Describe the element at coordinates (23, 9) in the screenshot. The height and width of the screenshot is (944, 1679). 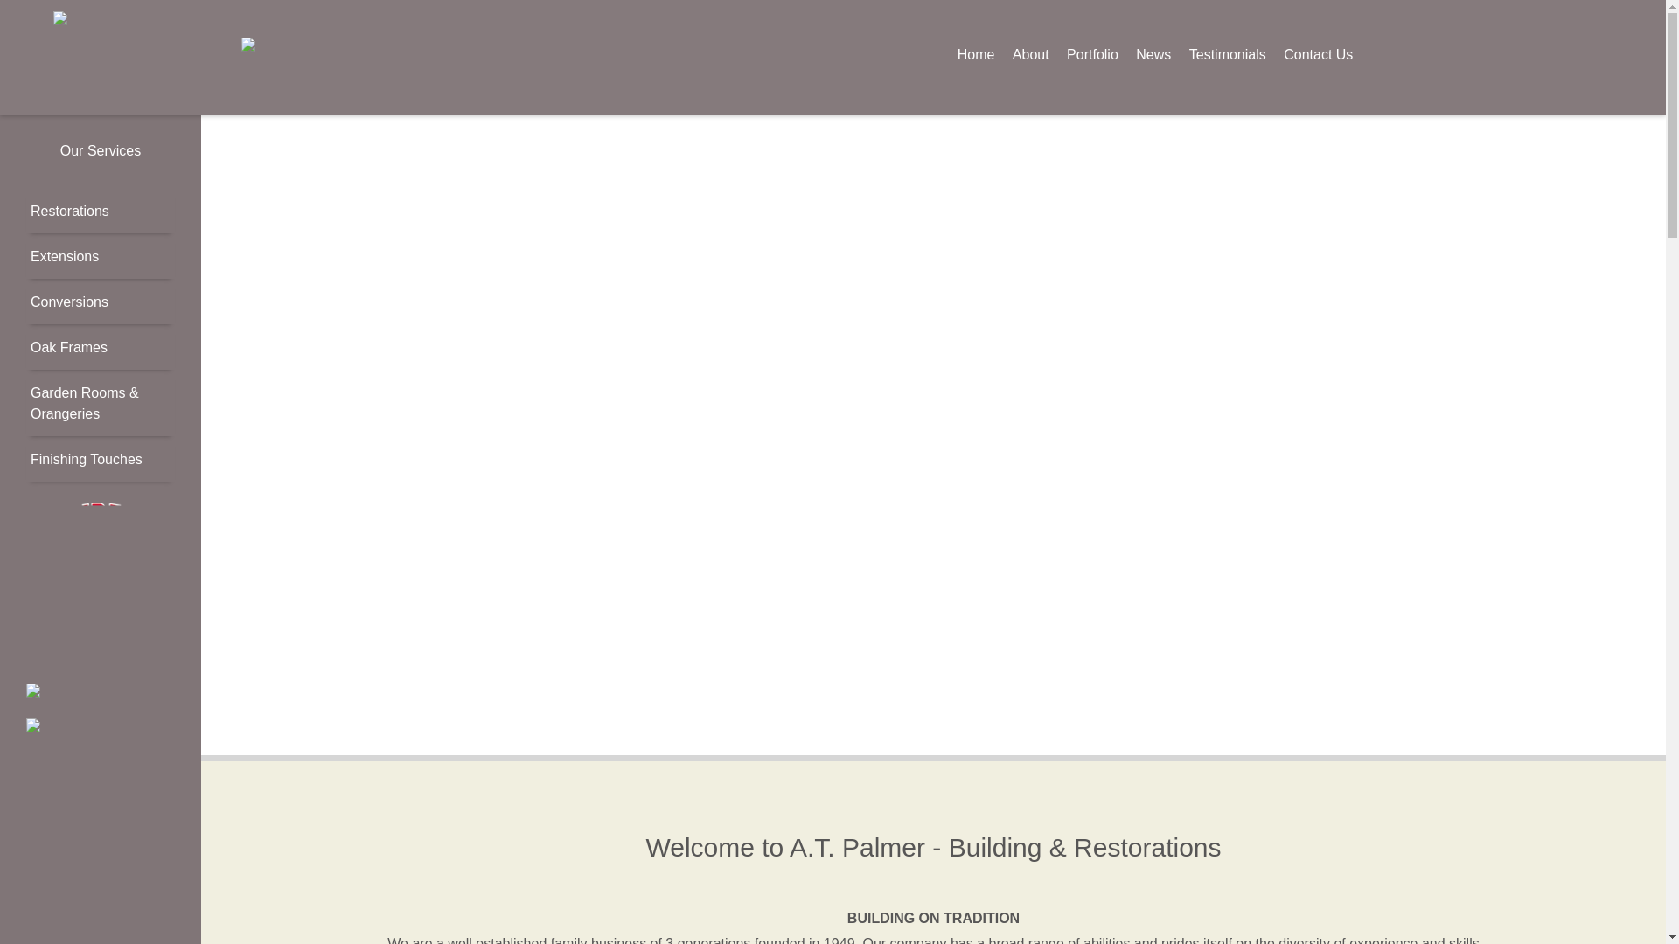
I see `Send` at that location.